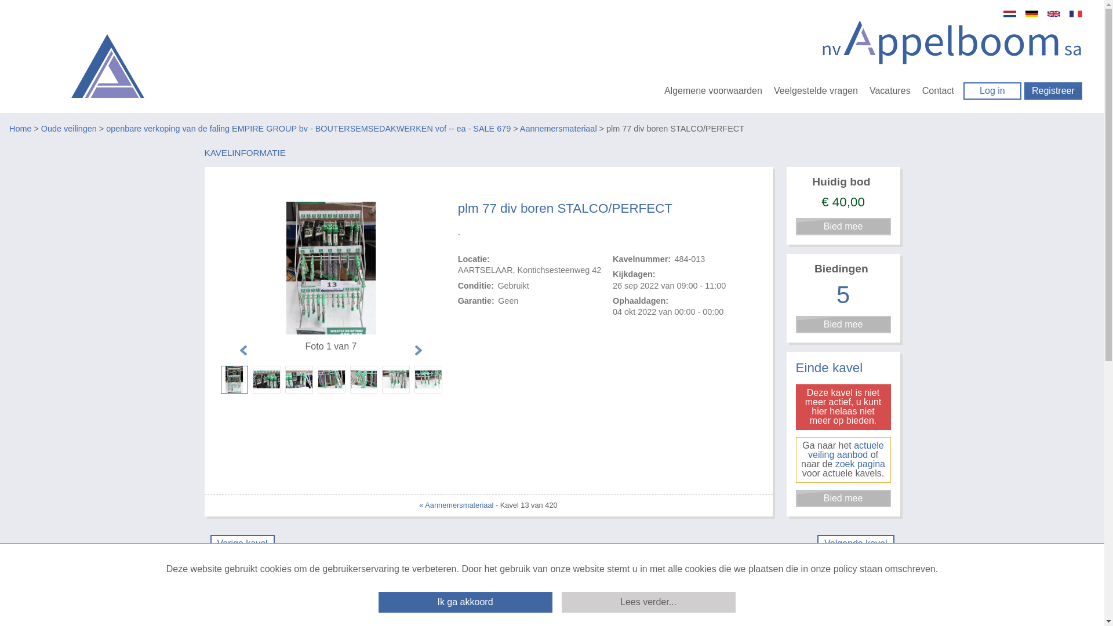  Describe the element at coordinates (1054, 14) in the screenshot. I see `English` at that location.